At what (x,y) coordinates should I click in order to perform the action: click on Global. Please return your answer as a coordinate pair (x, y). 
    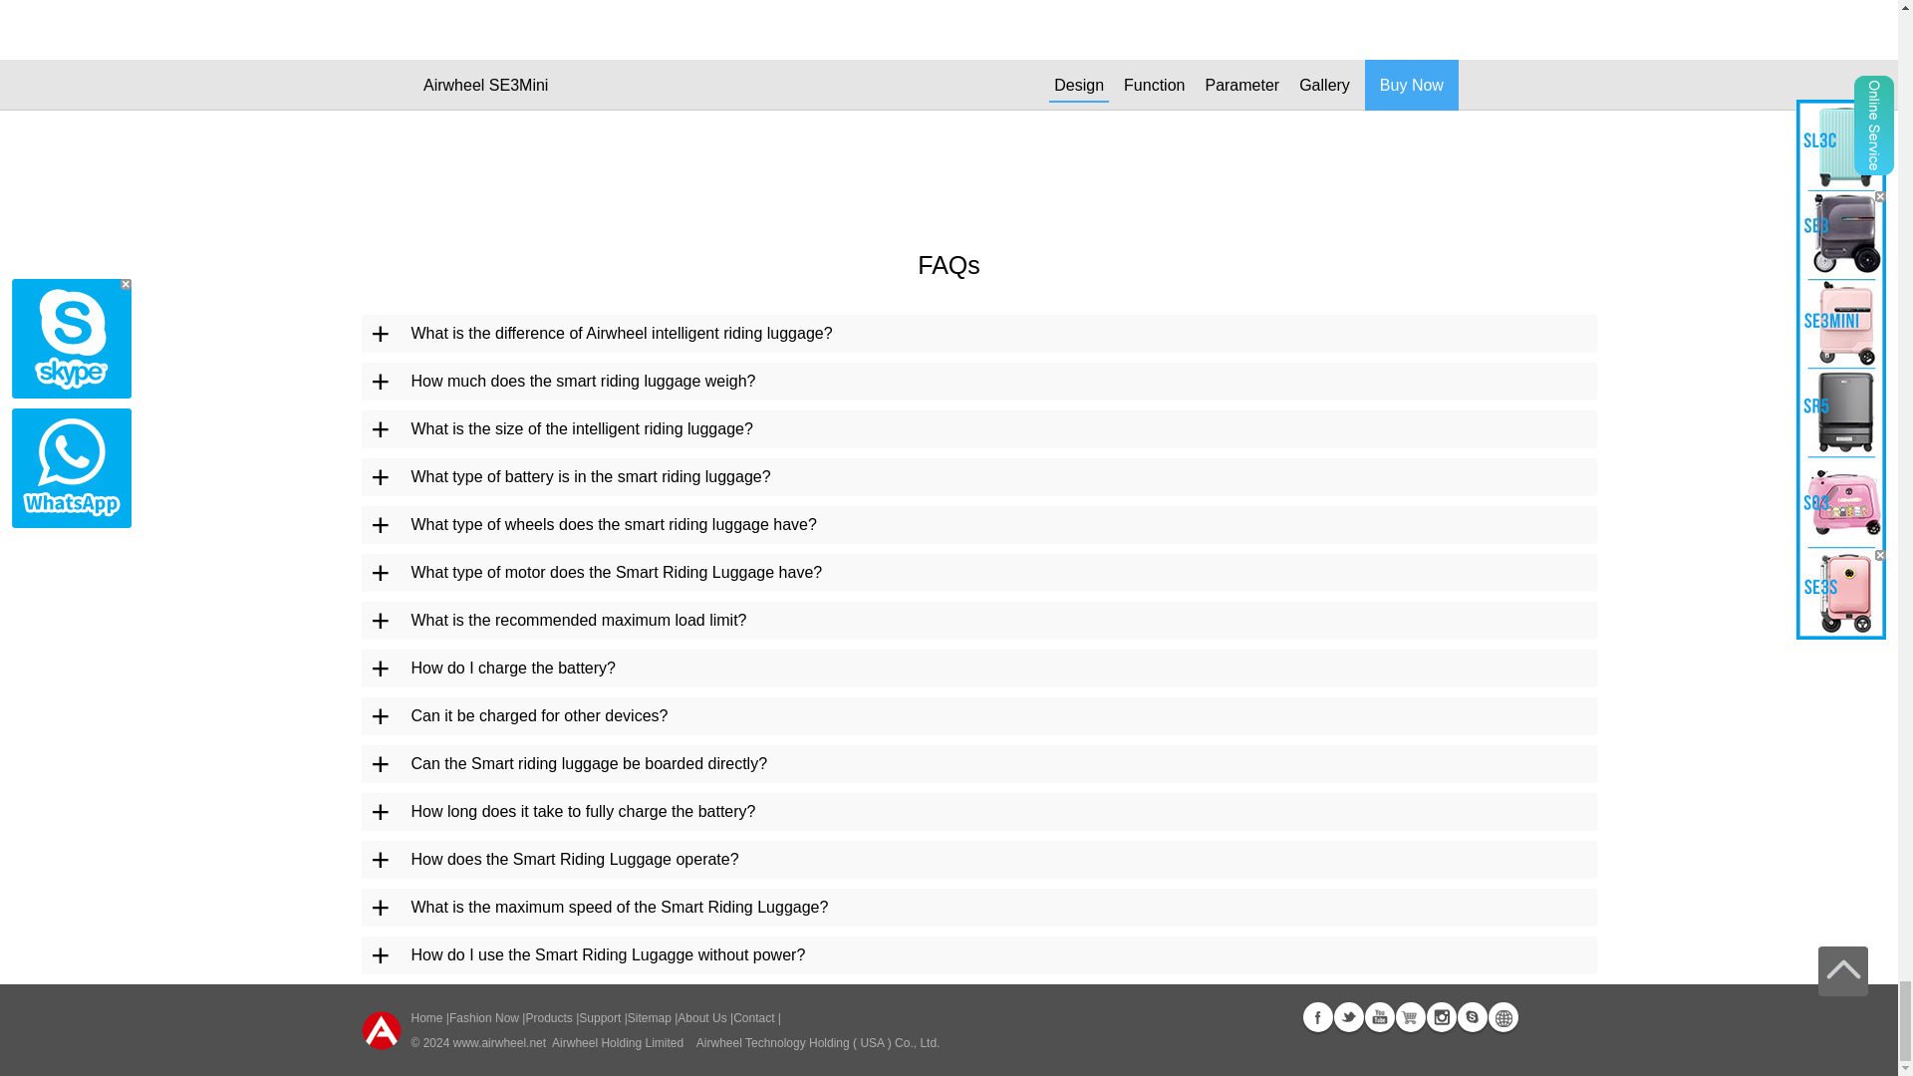
    Looking at the image, I should click on (1503, 1016).